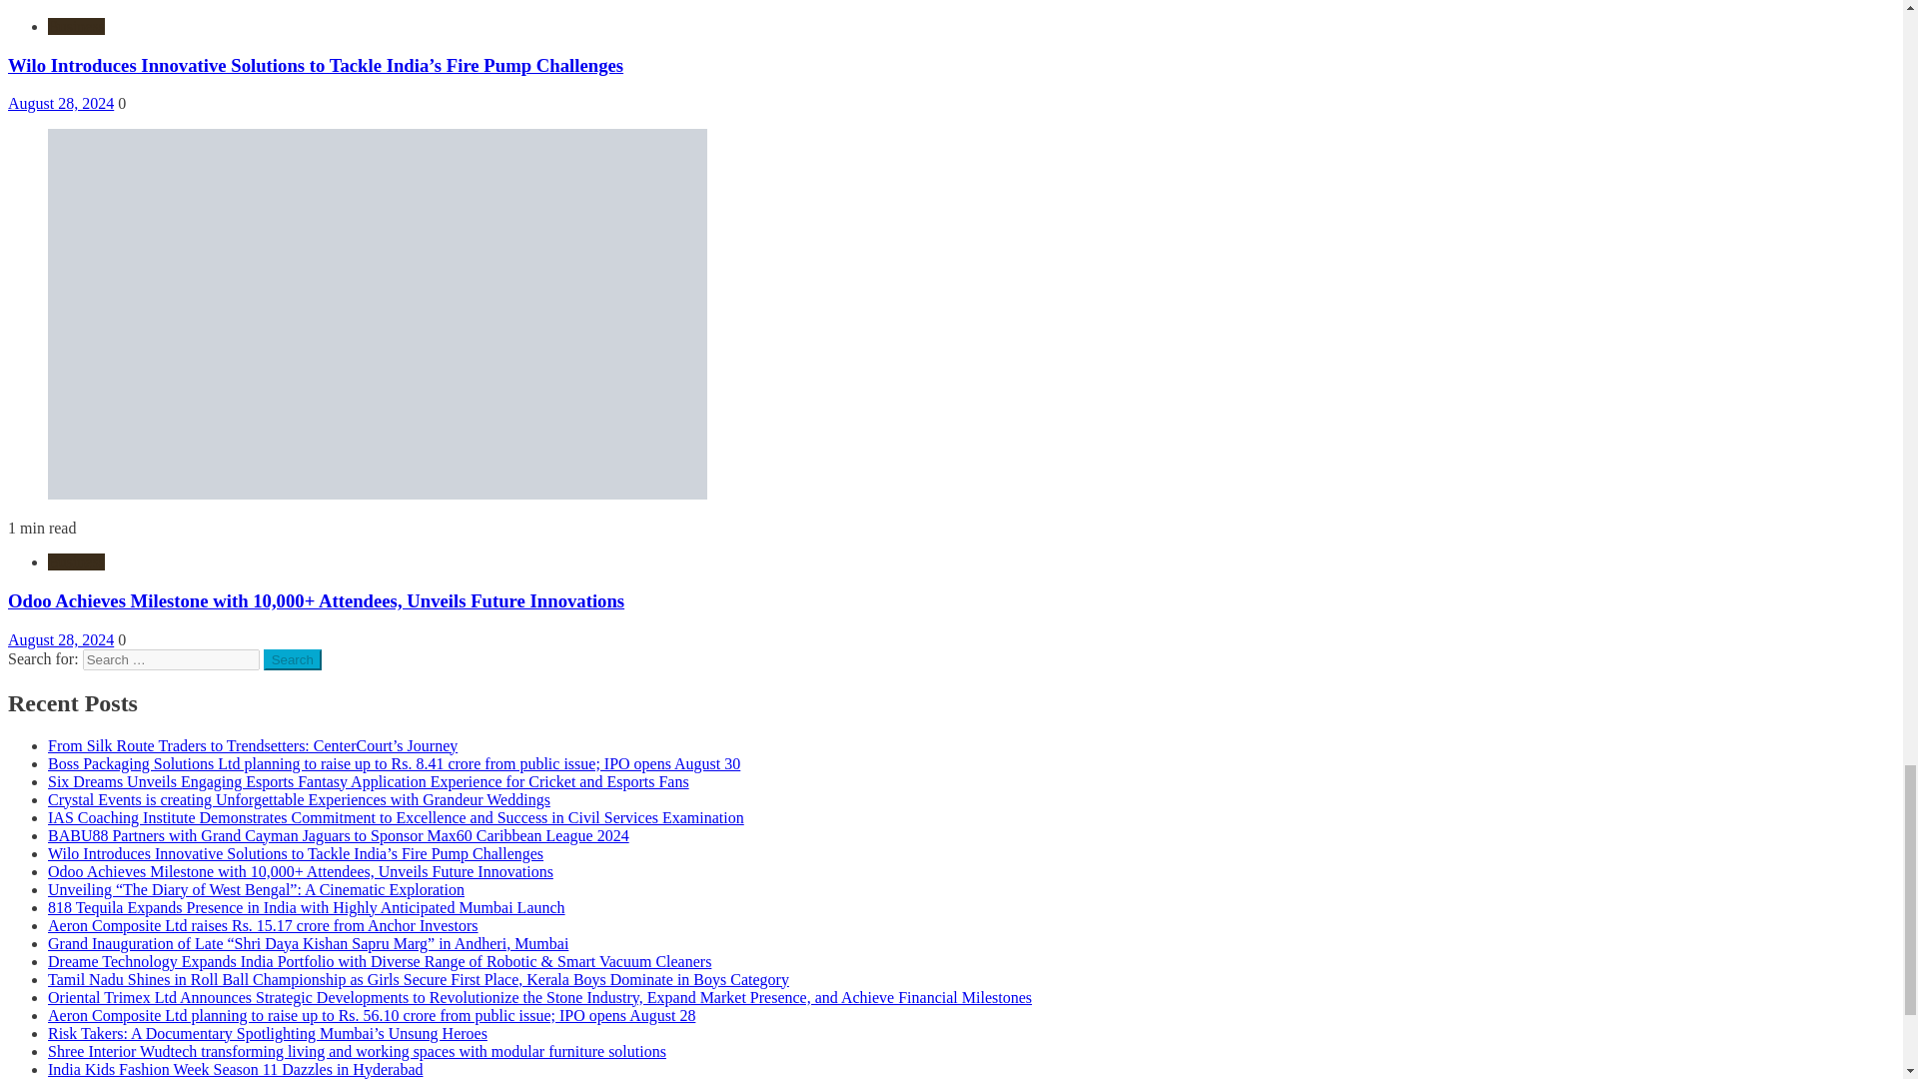 Image resolution: width=1918 pixels, height=1079 pixels. Describe the element at coordinates (293, 659) in the screenshot. I see `Search` at that location.